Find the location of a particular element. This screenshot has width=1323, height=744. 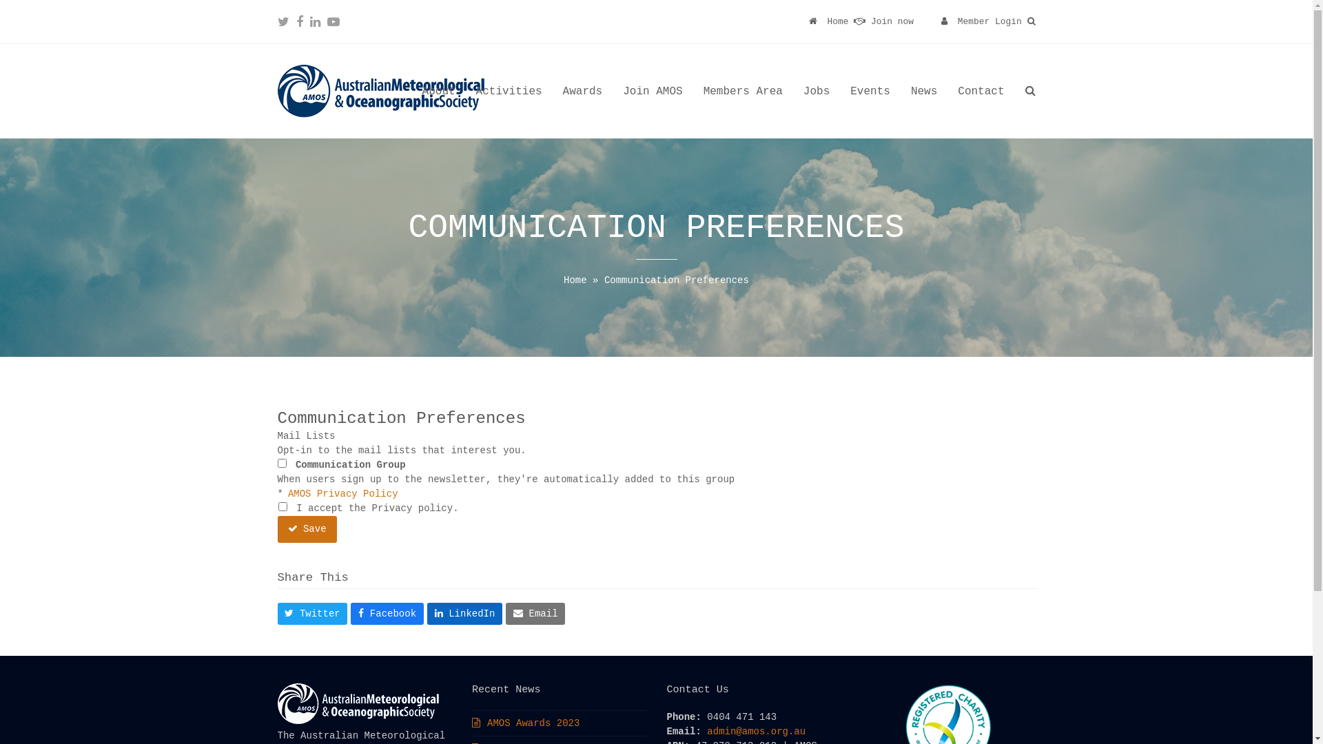

Twitter is located at coordinates (312, 614).